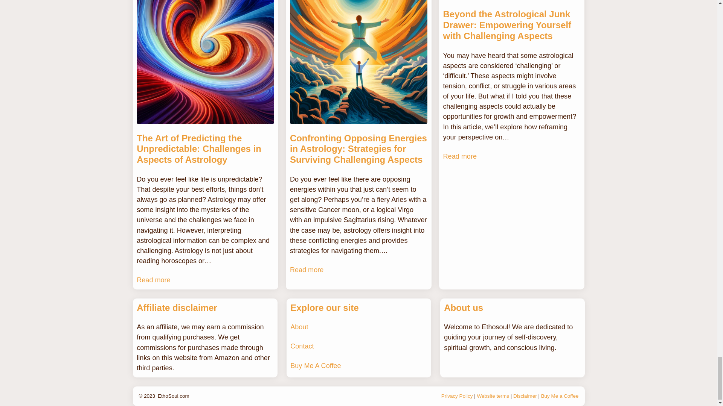  Describe the element at coordinates (302, 346) in the screenshot. I see `Contact` at that location.